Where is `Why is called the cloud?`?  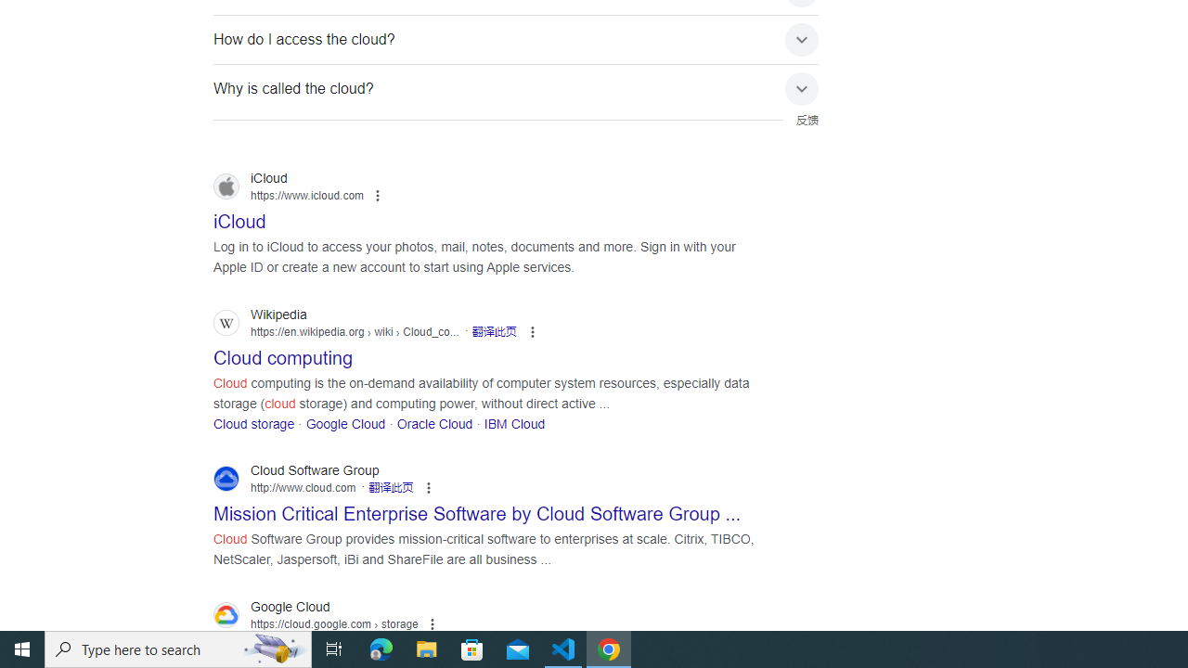 Why is called the cloud? is located at coordinates (516, 88).